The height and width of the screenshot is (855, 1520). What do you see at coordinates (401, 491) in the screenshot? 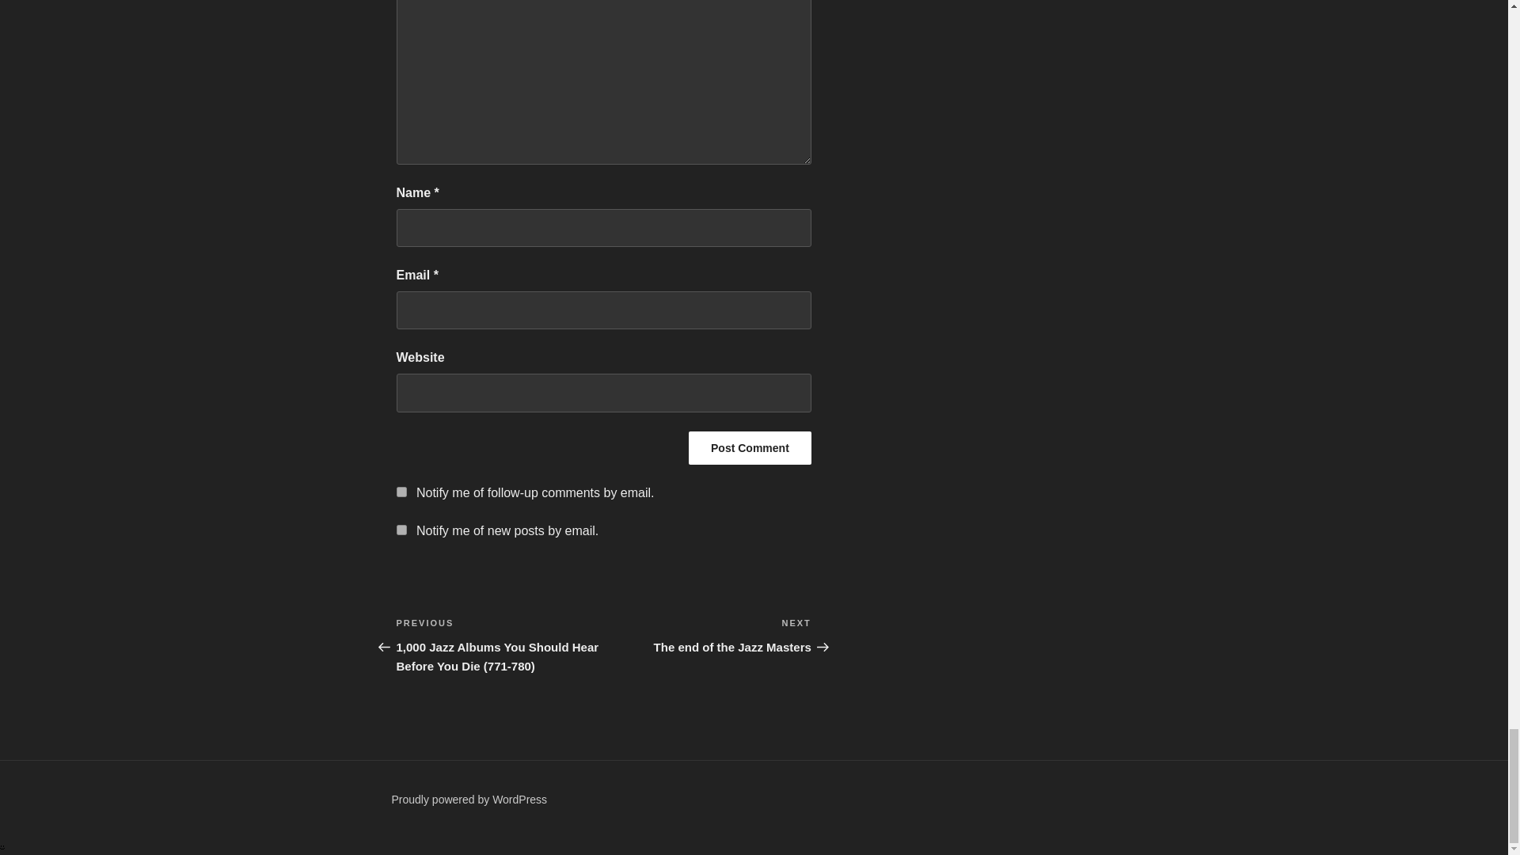
I see `subscribe` at bounding box center [401, 491].